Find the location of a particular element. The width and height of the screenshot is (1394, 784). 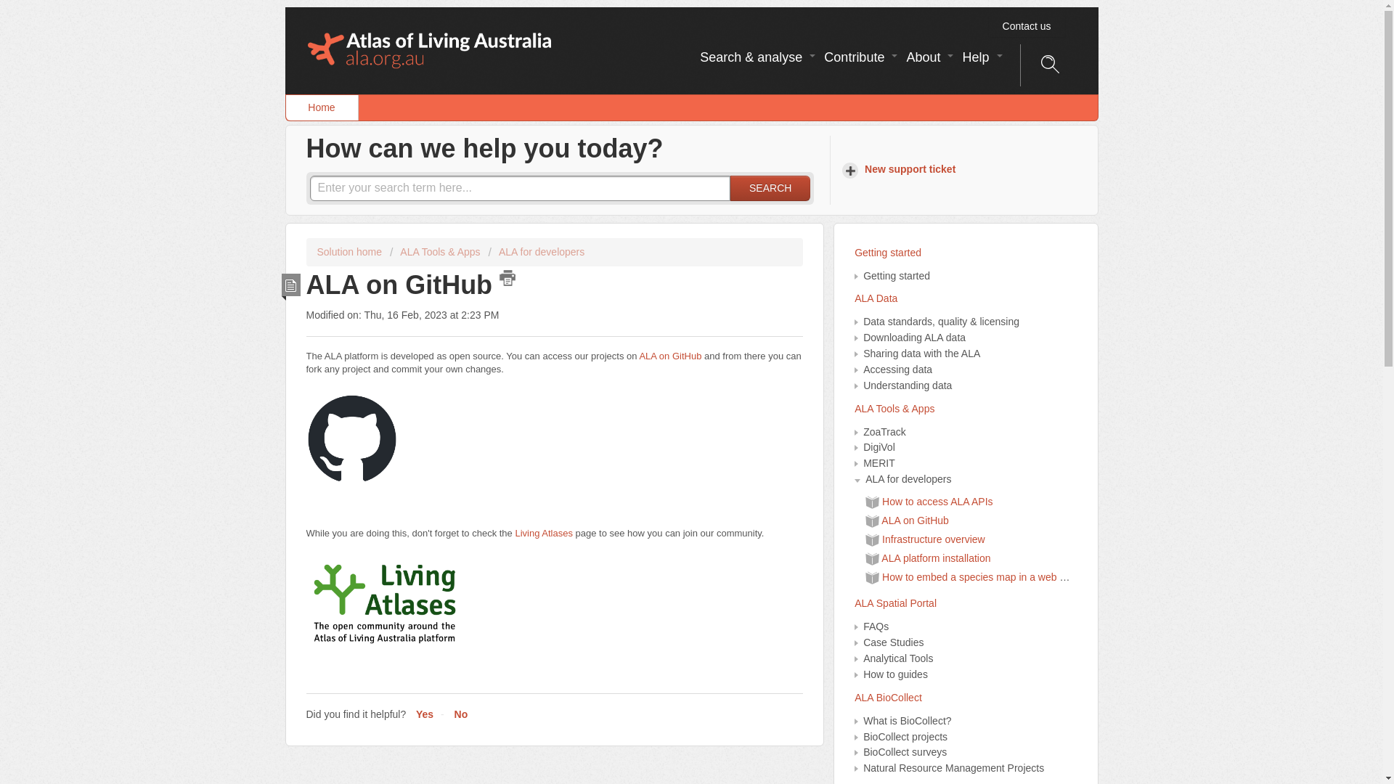

New support ticket is located at coordinates (901, 170).